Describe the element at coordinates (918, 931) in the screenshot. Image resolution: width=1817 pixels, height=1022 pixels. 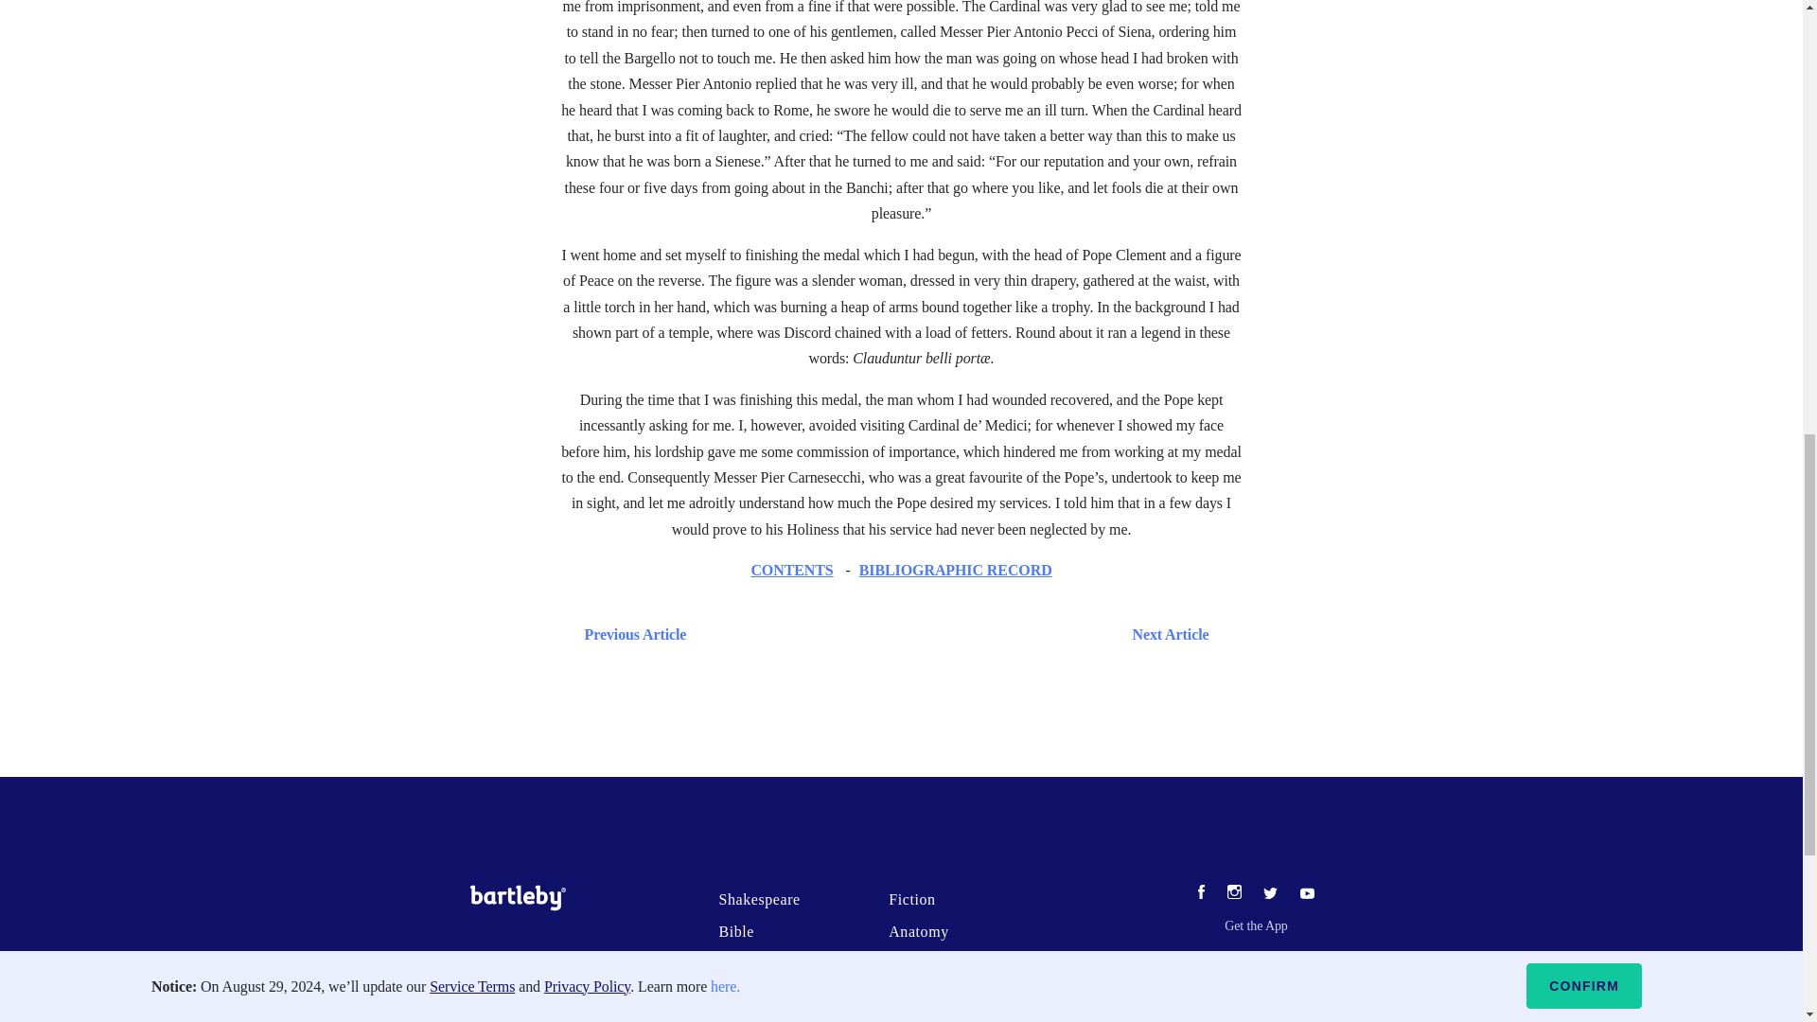
I see `Anatomy` at that location.